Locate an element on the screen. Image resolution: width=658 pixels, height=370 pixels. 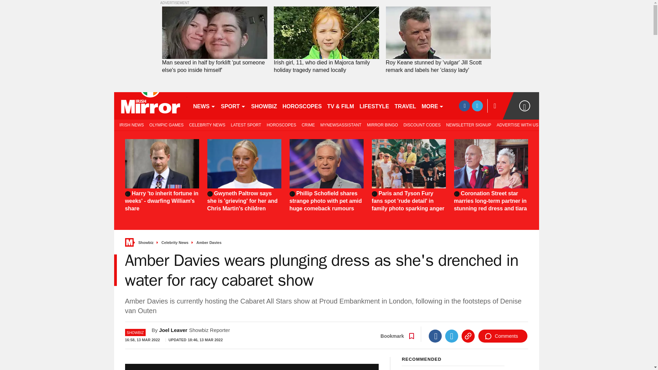
NEWS is located at coordinates (204, 106).